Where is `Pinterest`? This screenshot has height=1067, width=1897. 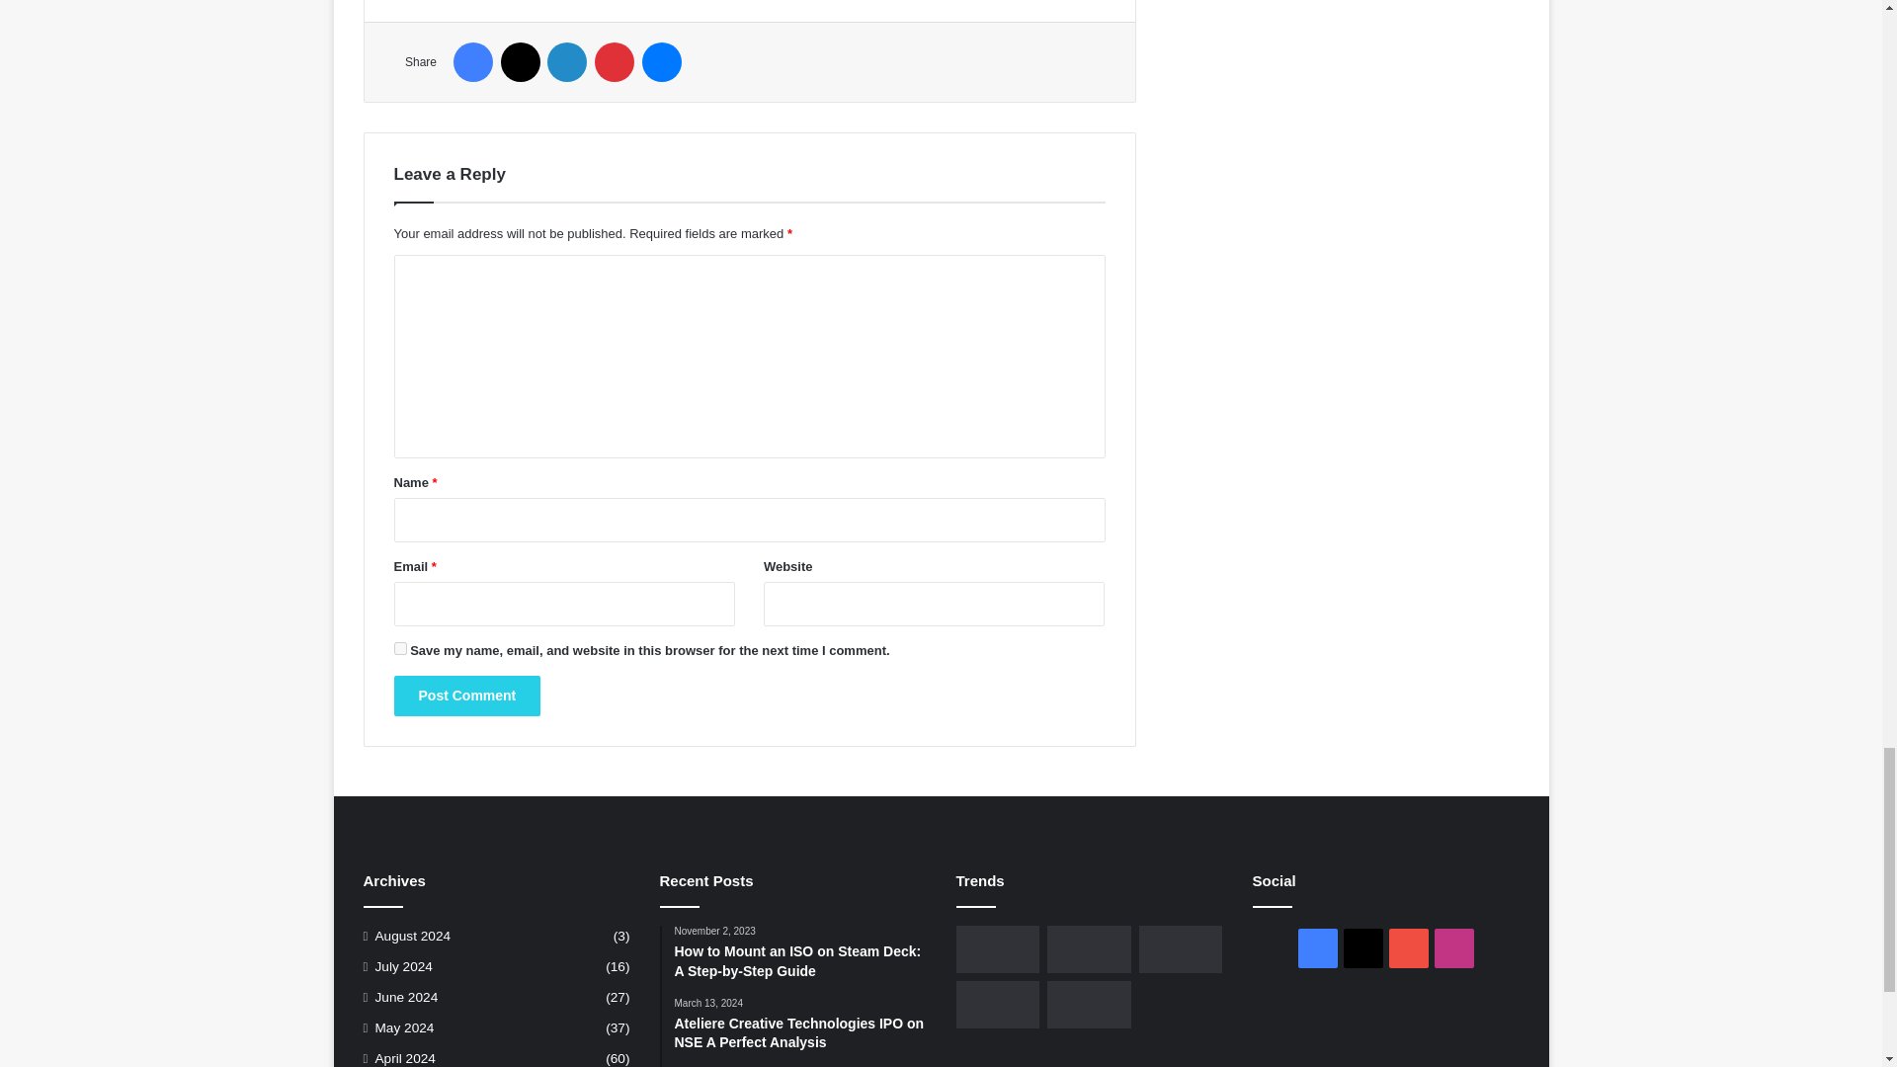 Pinterest is located at coordinates (615, 62).